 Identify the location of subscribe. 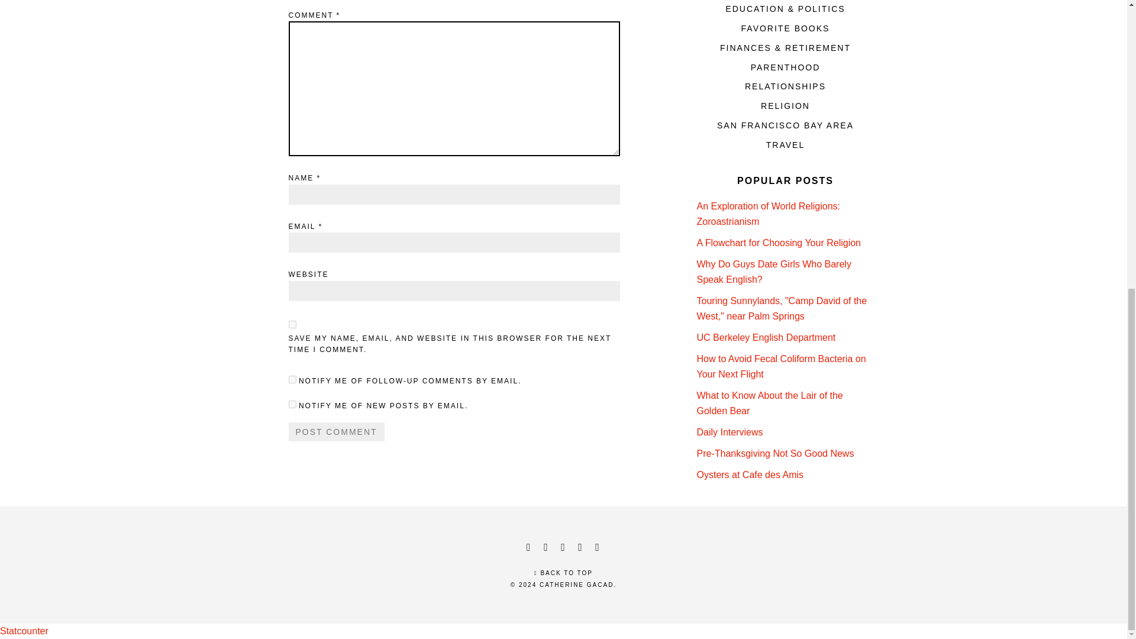
(292, 405).